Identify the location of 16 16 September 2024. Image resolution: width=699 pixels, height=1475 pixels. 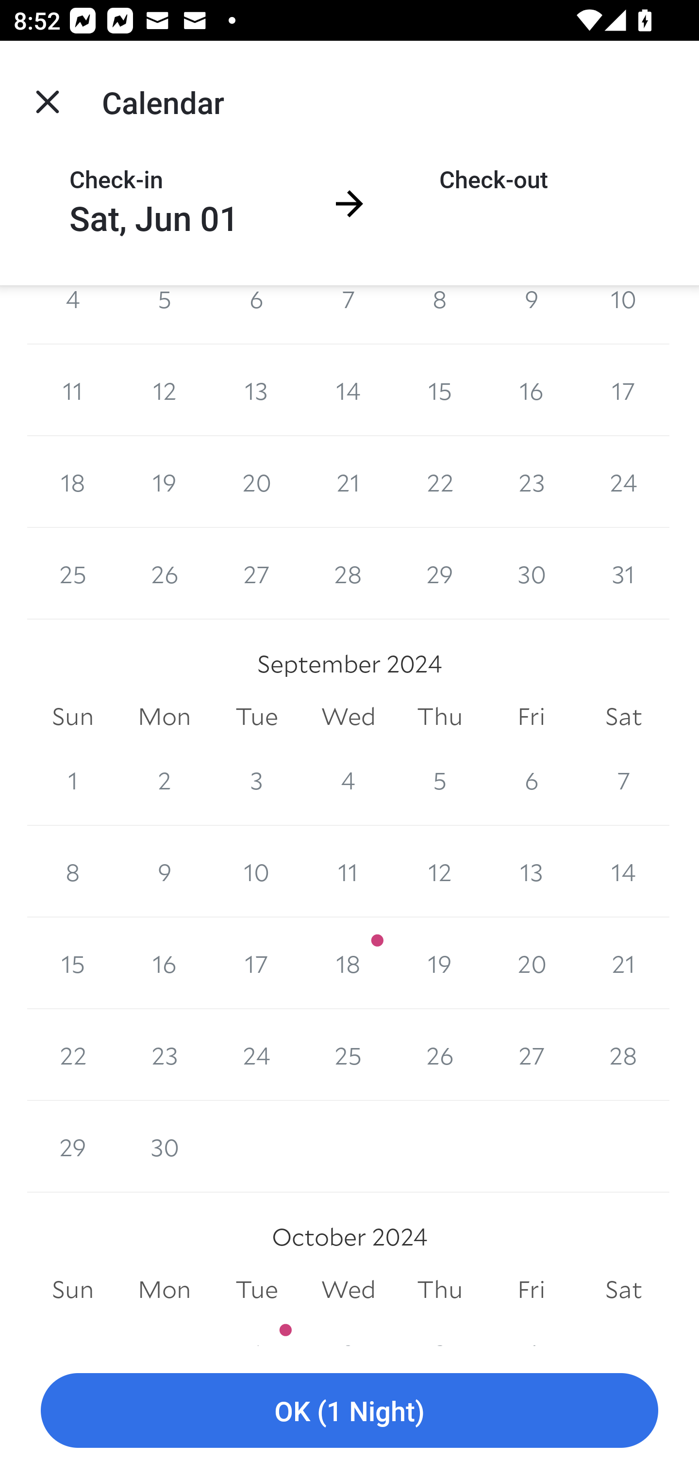
(164, 963).